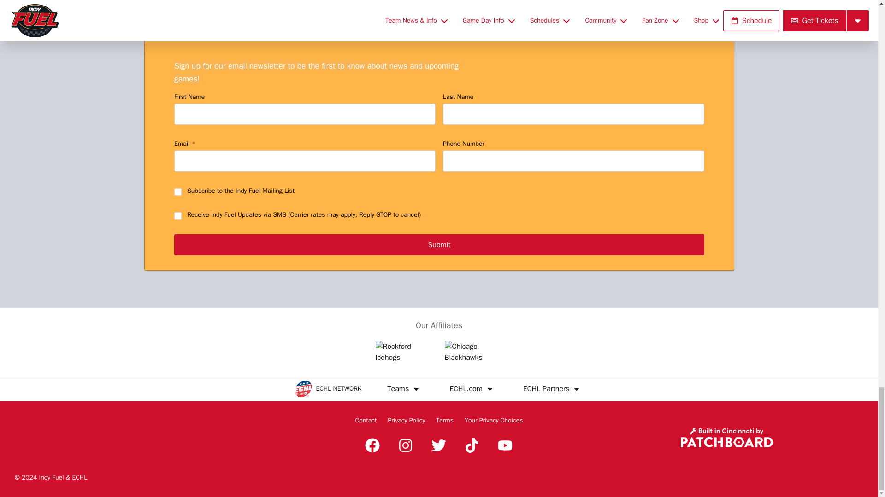 Image resolution: width=885 pixels, height=497 pixels. I want to click on Twitter, so click(438, 445).